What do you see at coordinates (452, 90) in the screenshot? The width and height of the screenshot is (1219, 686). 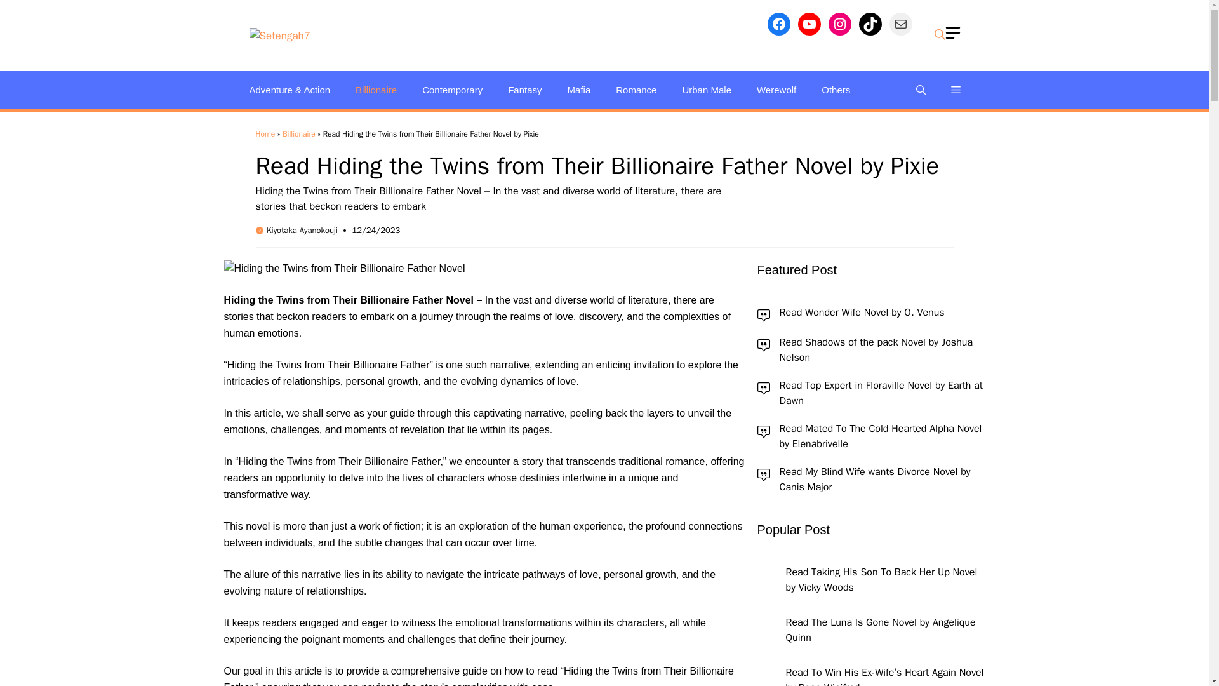 I see `Contemporary` at bounding box center [452, 90].